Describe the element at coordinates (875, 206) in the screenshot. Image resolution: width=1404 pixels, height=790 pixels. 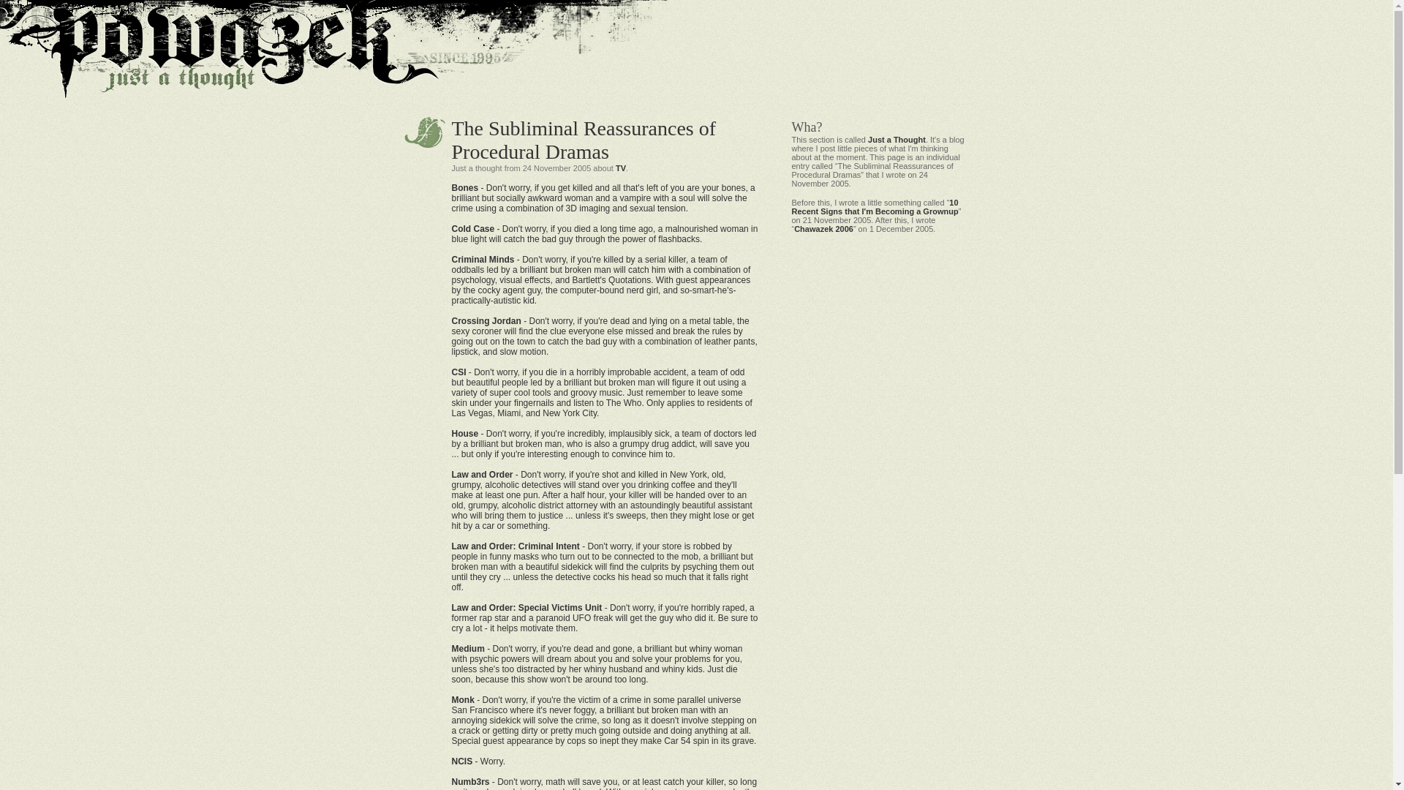
I see `10 Recent Signs that I'm Becoming a Grownup` at that location.